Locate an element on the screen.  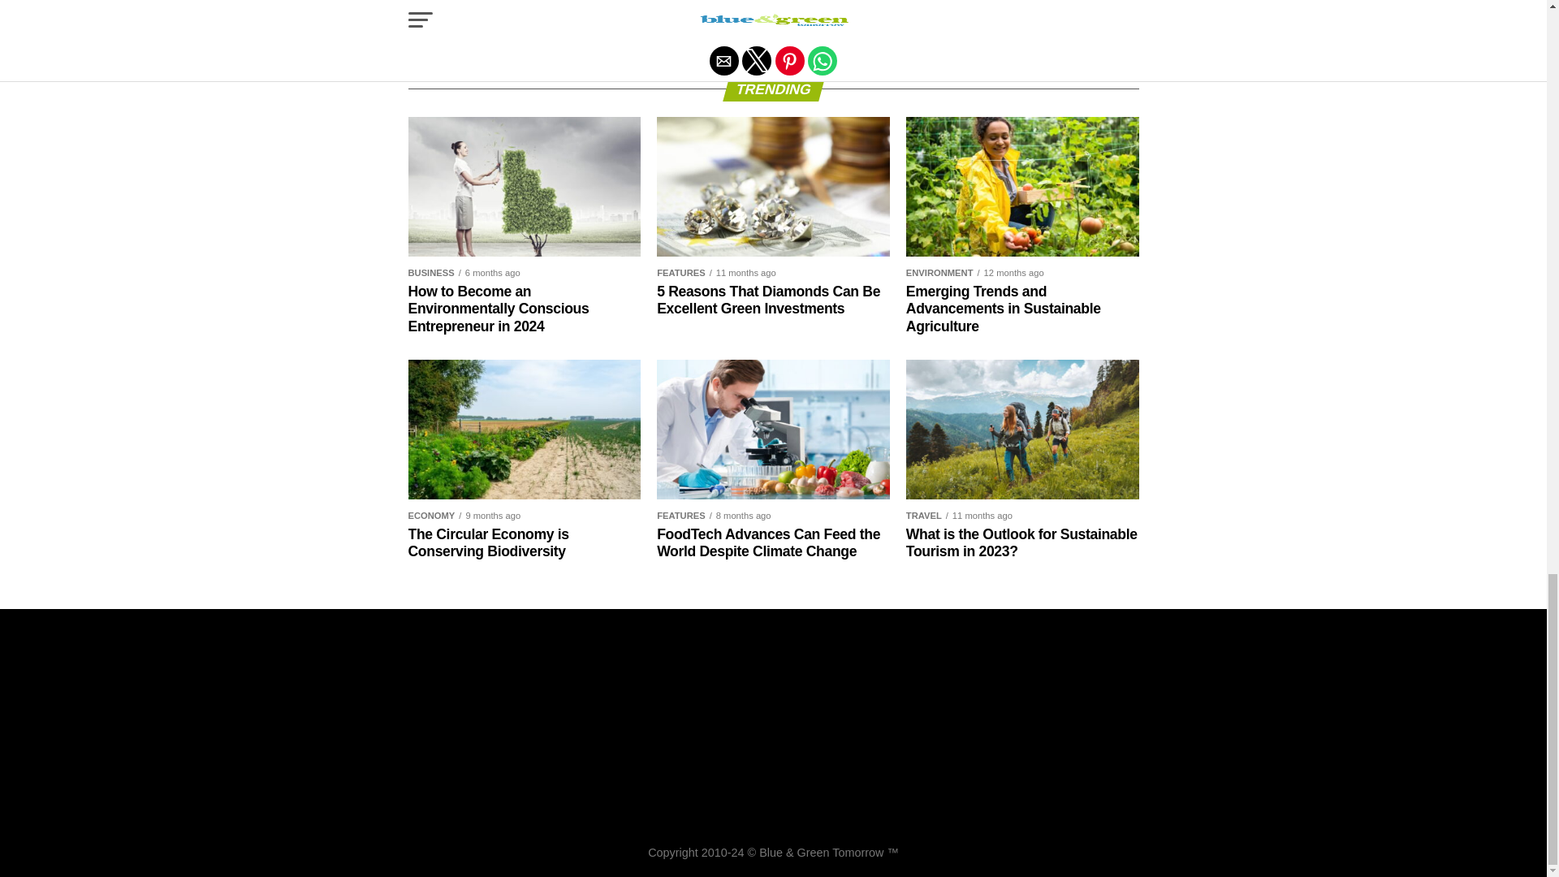
BOB DIAMOND is located at coordinates (625, 6).